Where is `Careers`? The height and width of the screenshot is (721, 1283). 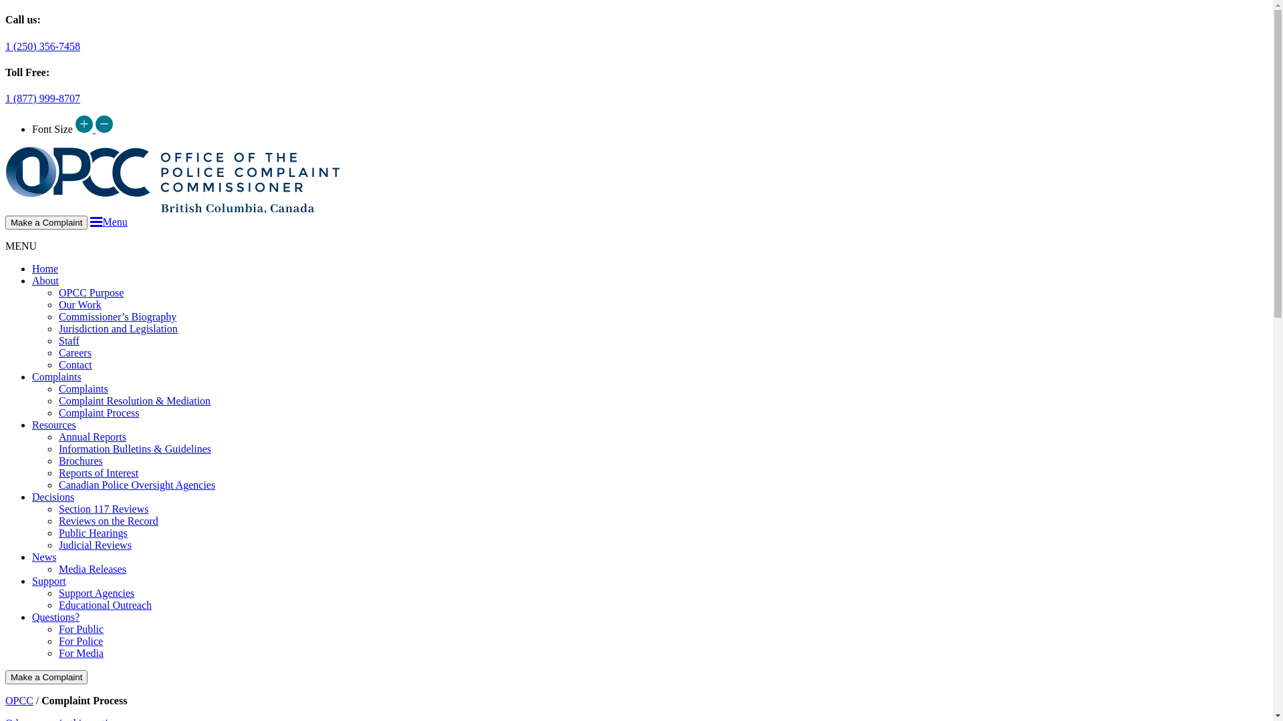 Careers is located at coordinates (75, 352).